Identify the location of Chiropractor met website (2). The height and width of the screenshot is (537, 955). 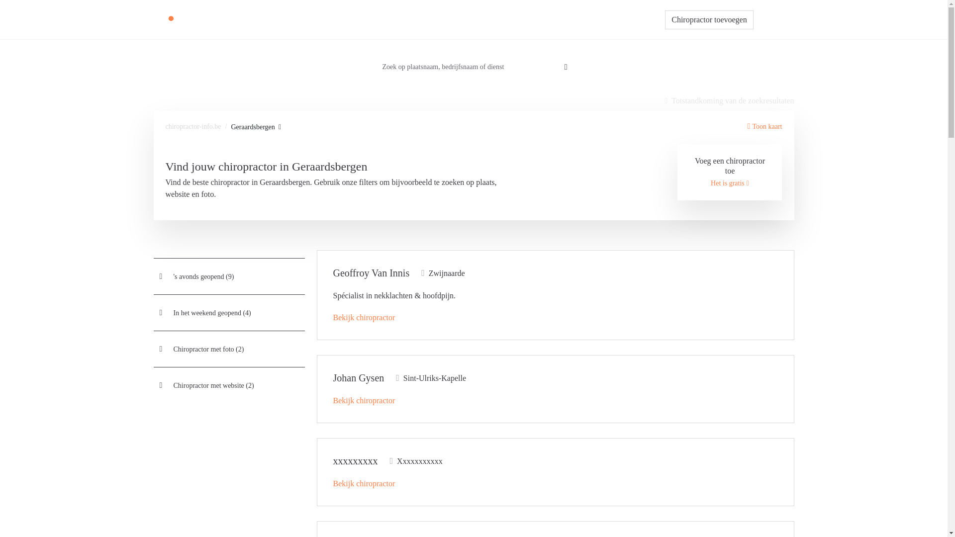
(229, 385).